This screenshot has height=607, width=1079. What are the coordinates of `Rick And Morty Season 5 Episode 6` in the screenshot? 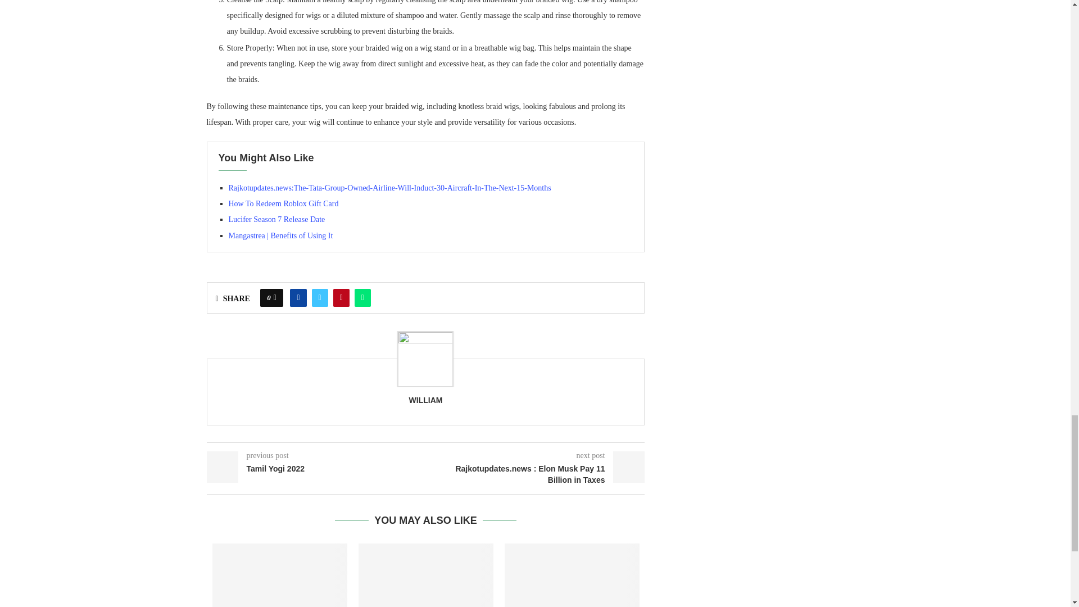 It's located at (280, 575).